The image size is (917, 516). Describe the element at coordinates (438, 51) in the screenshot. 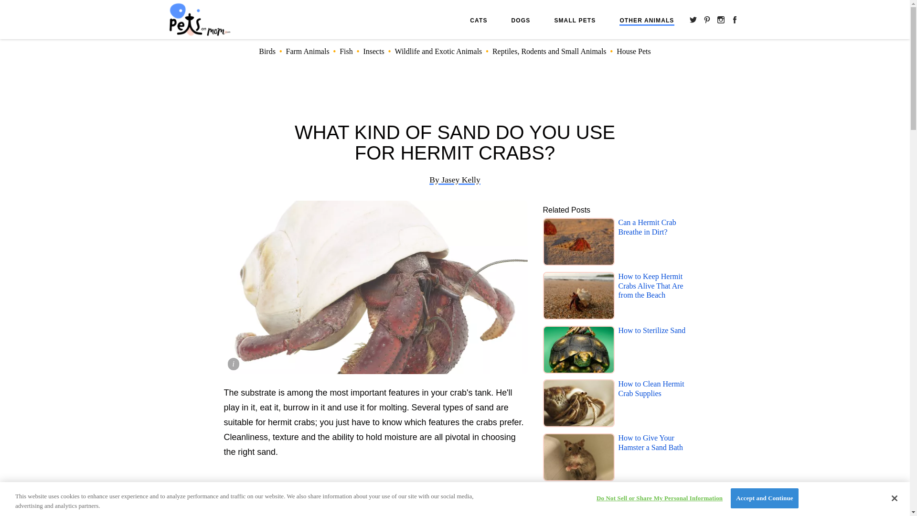

I see `Wildlife and Exotic Animals` at that location.